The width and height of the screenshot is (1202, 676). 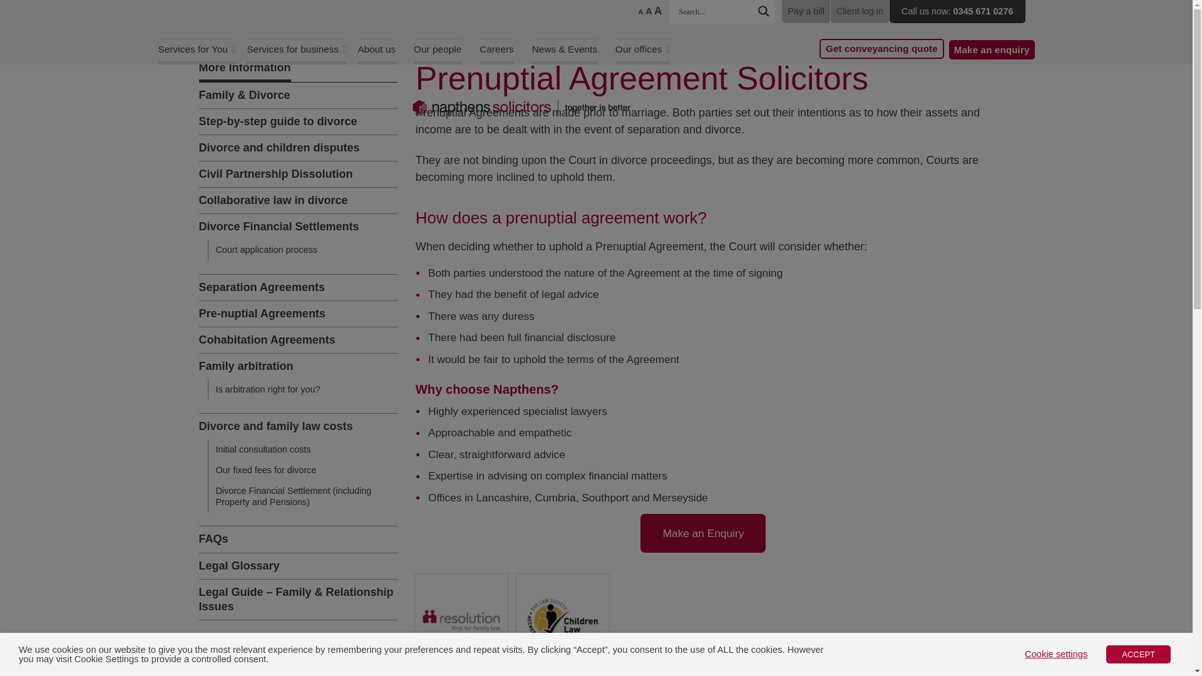 What do you see at coordinates (197, 51) in the screenshot?
I see `Services for You` at bounding box center [197, 51].